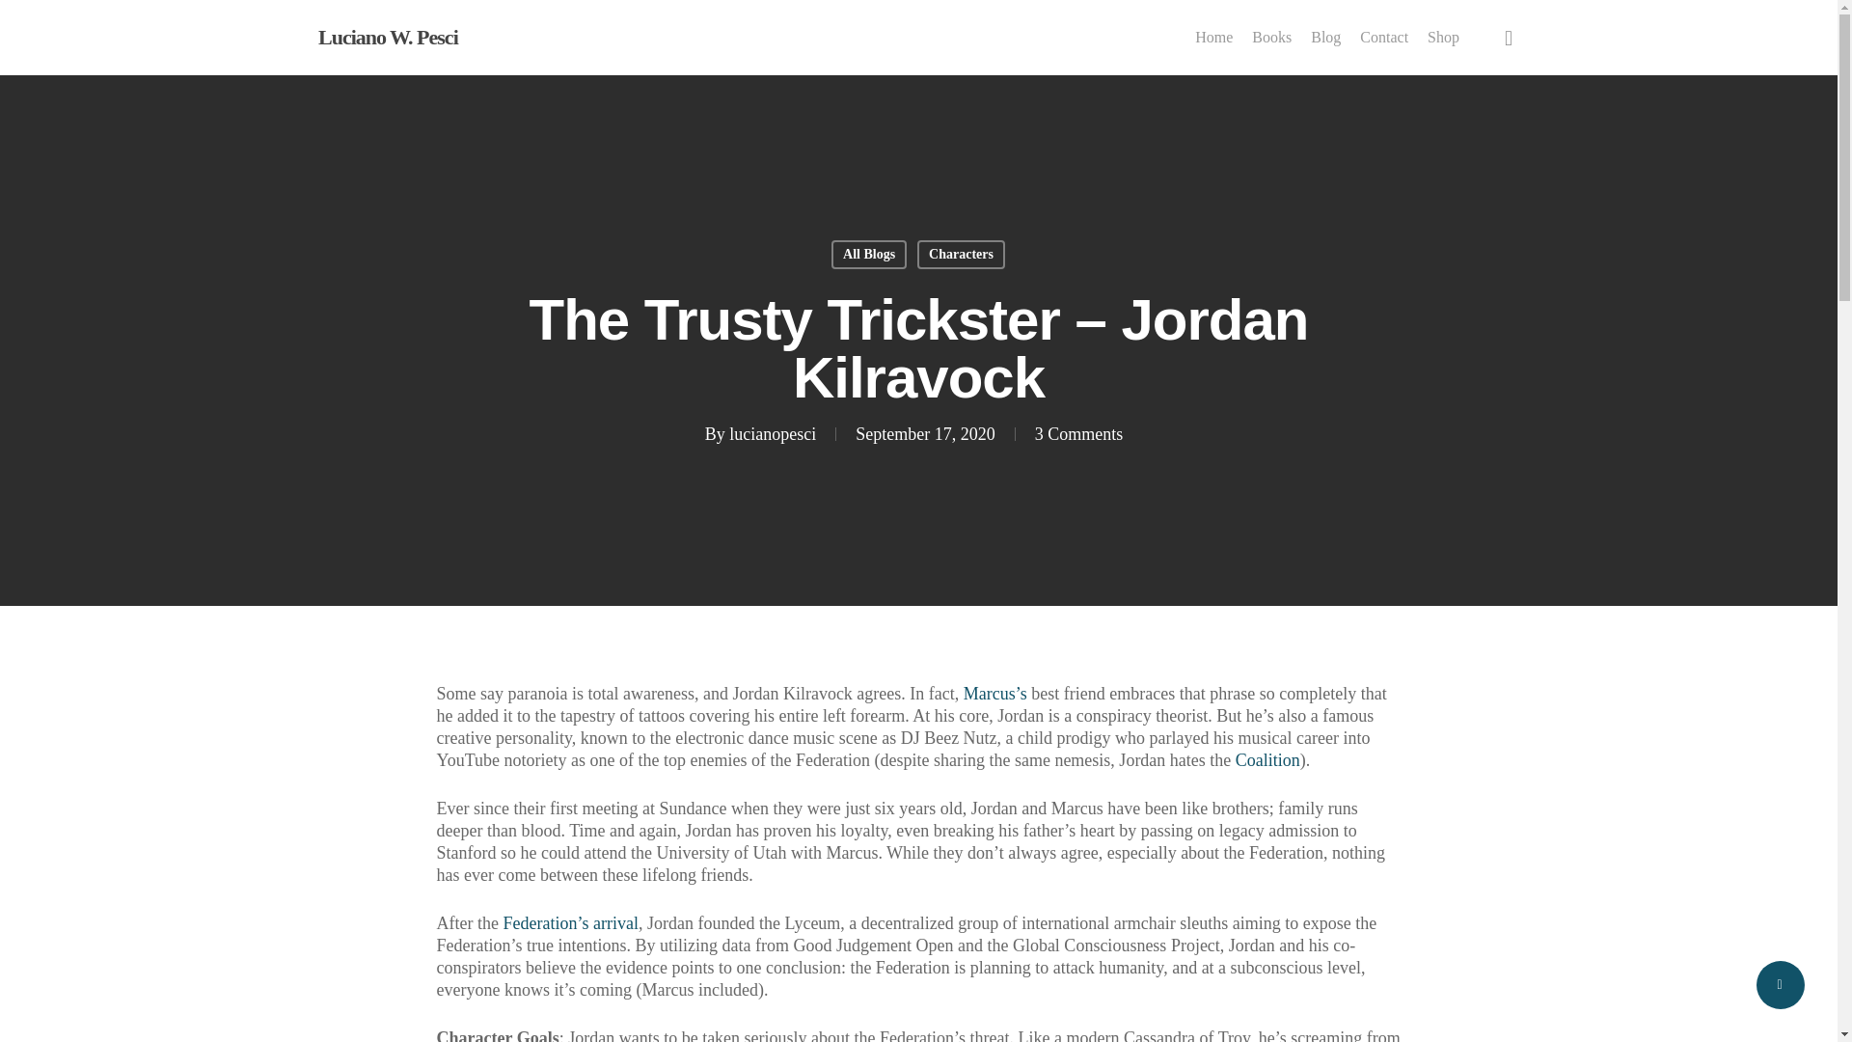 The image size is (1852, 1042). What do you see at coordinates (613, 833) in the screenshot?
I see `Privacy Policy` at bounding box center [613, 833].